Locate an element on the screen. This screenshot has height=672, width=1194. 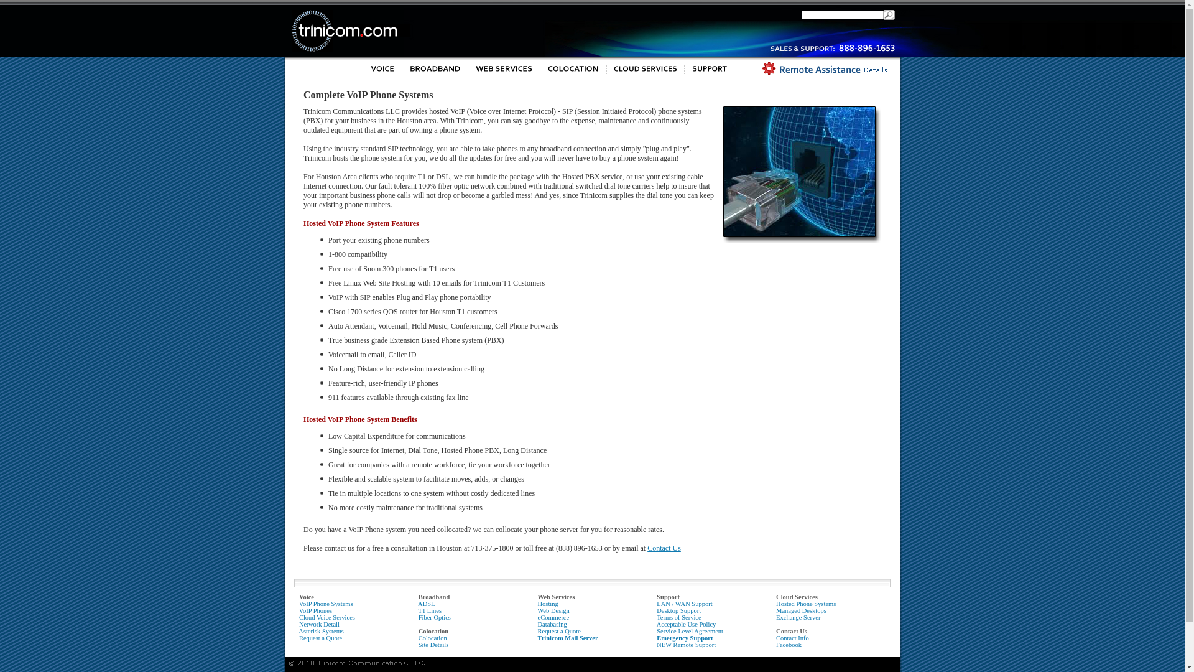
Hosting is located at coordinates (547, 604).